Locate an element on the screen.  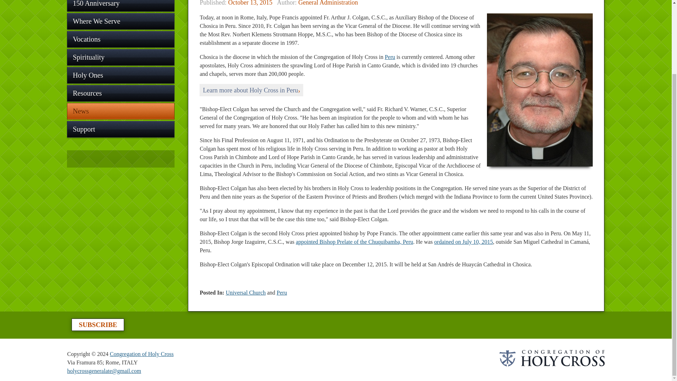
Where We Serve is located at coordinates (121, 21).